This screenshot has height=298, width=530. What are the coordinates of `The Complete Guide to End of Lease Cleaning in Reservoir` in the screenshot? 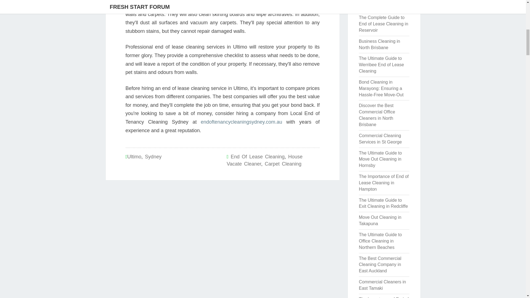 It's located at (383, 24).